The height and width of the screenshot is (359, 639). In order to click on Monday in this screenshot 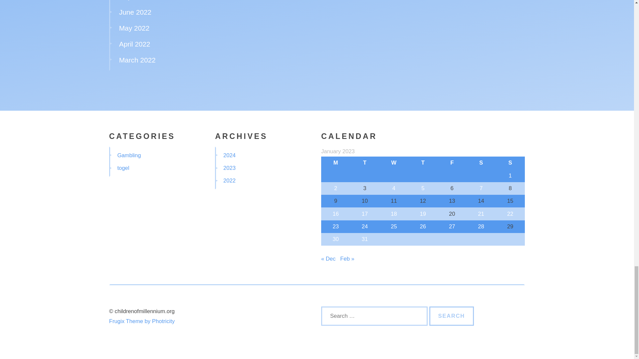, I will do `click(335, 163)`.